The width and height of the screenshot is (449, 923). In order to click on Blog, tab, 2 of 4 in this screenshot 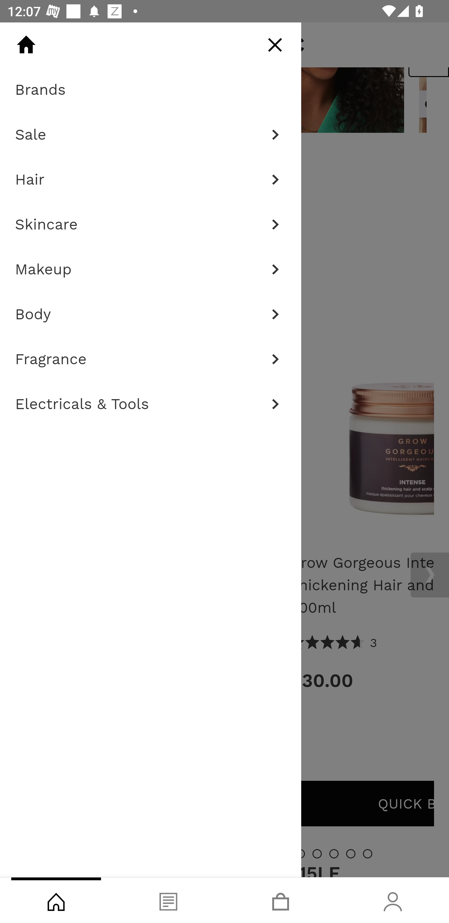, I will do `click(168, 900)`.